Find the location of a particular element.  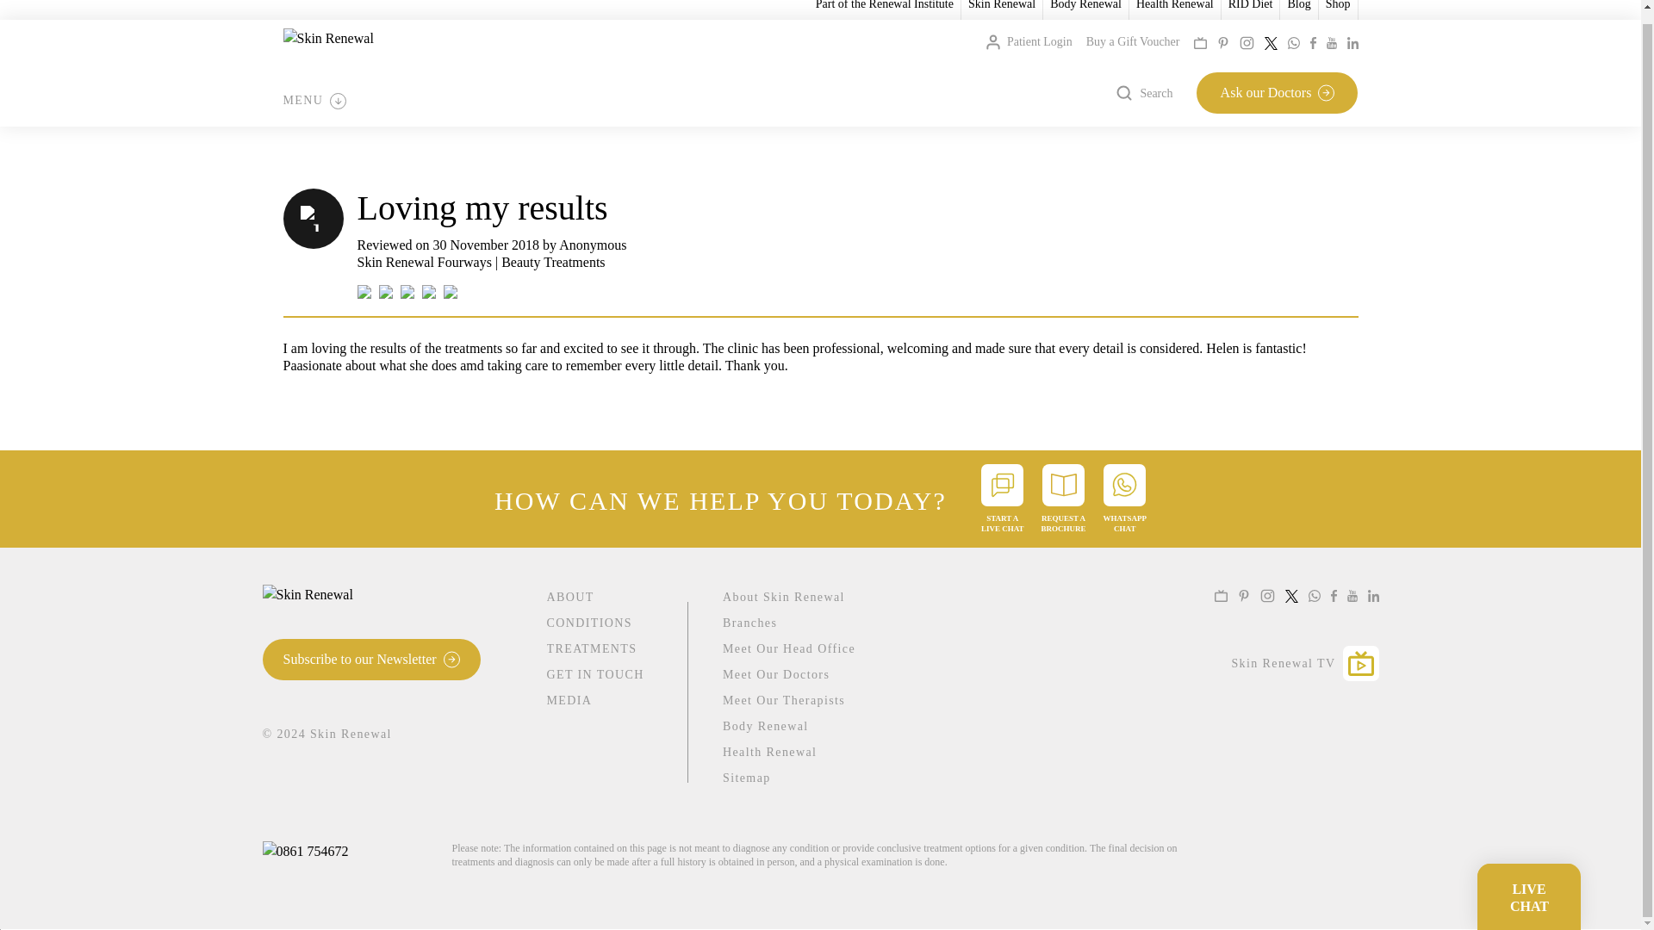

Shop is located at coordinates (1339, 5).